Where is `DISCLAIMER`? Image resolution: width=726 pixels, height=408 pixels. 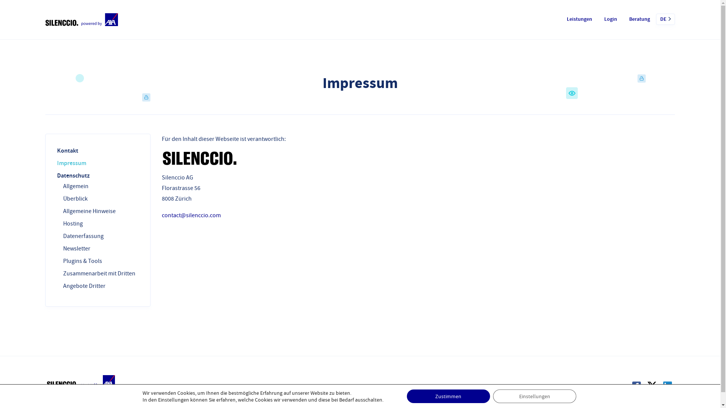 DISCLAIMER is located at coordinates (462, 388).